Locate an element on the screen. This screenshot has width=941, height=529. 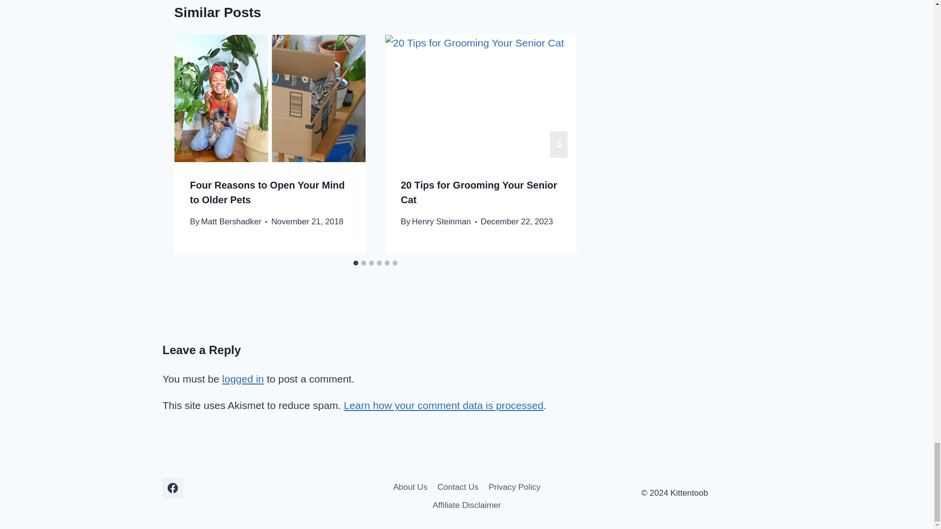
Matt Bershadker is located at coordinates (231, 221).